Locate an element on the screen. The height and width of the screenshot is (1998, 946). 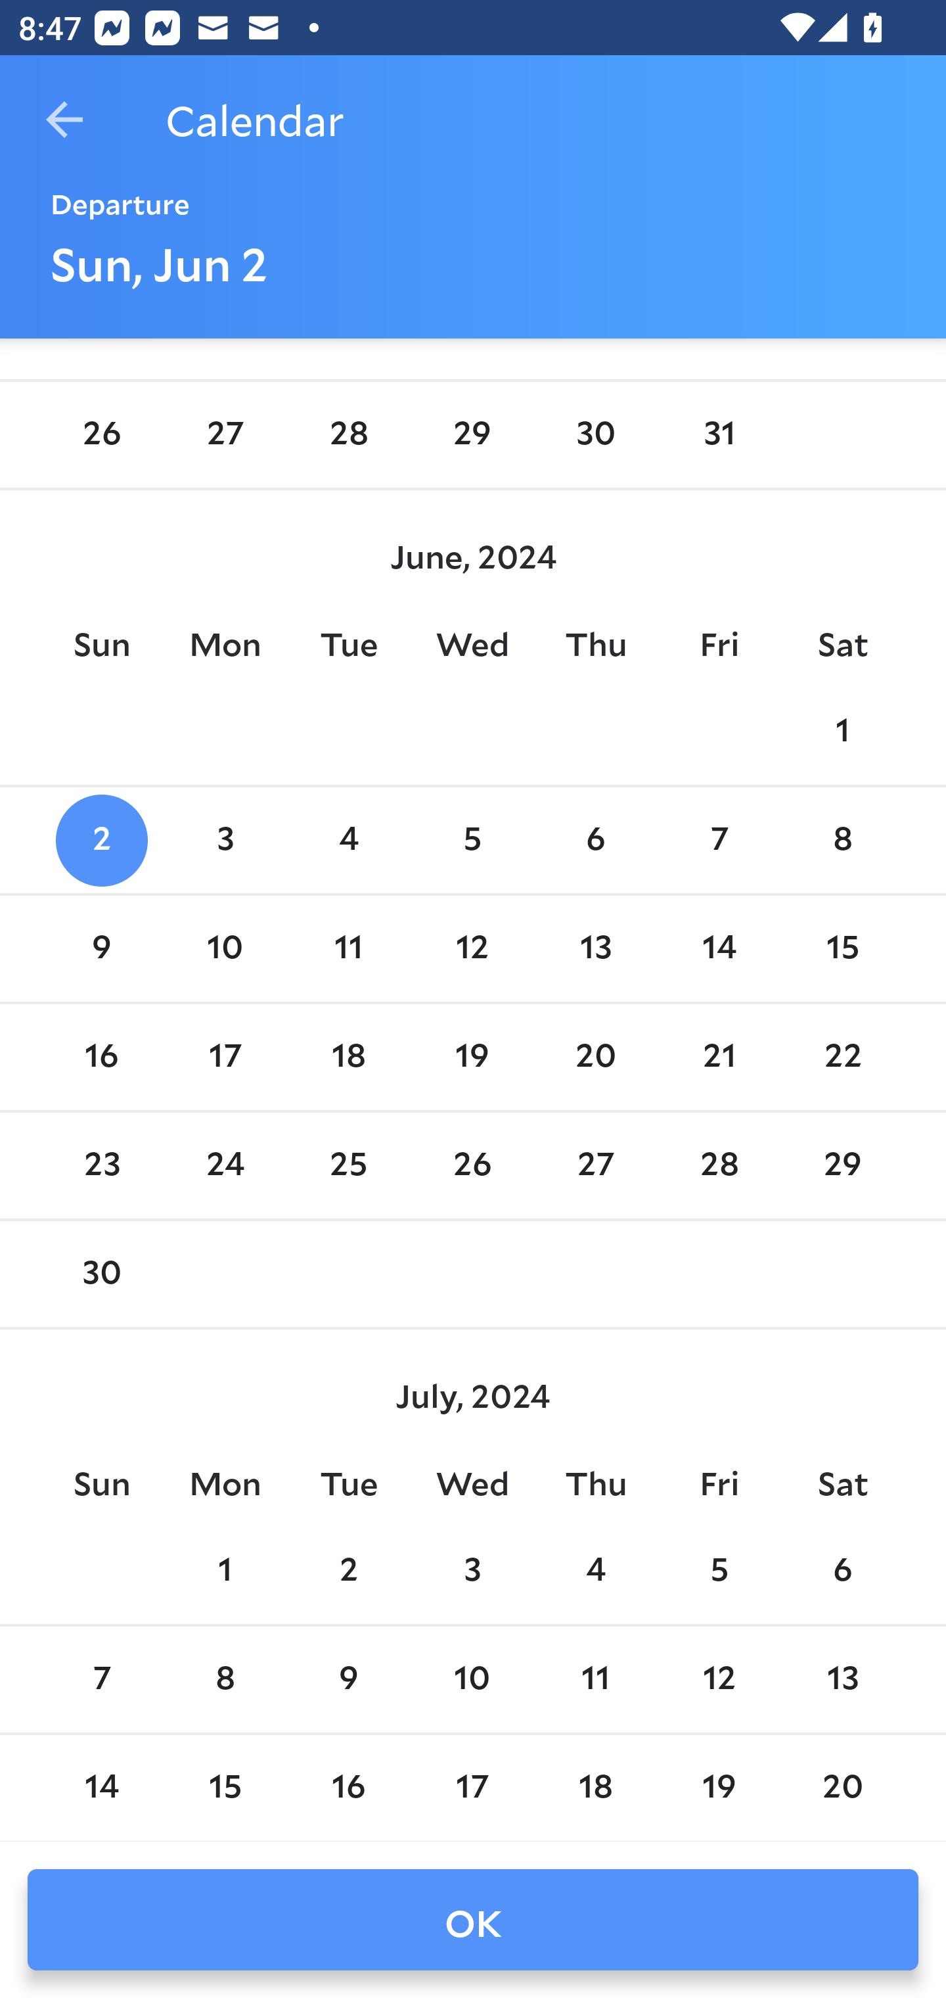
19 is located at coordinates (472, 1057).